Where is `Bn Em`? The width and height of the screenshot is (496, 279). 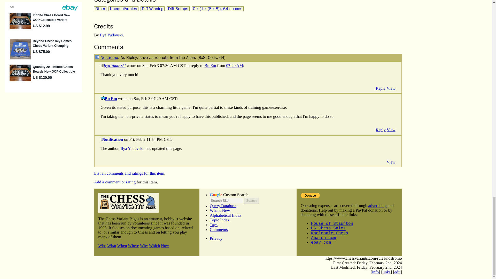
Bn Em is located at coordinates (111, 99).